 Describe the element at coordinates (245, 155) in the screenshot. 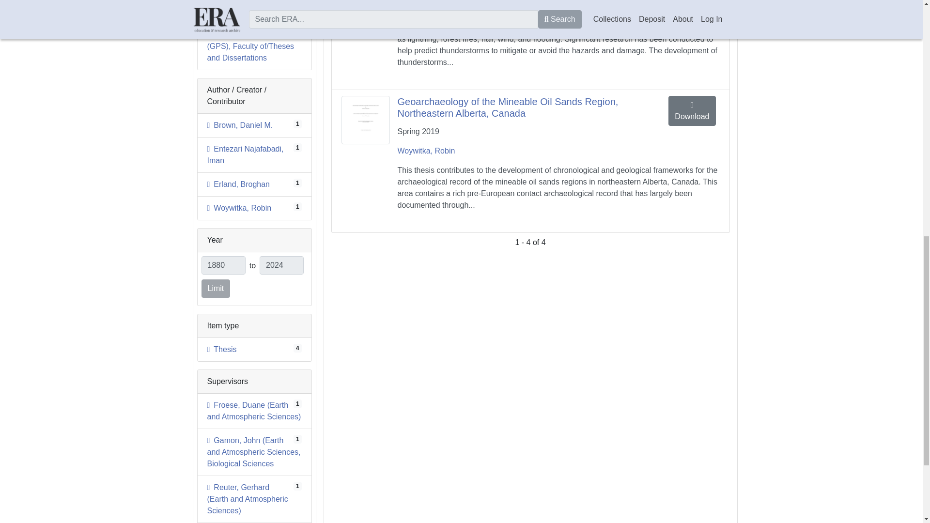

I see `1880` at that location.